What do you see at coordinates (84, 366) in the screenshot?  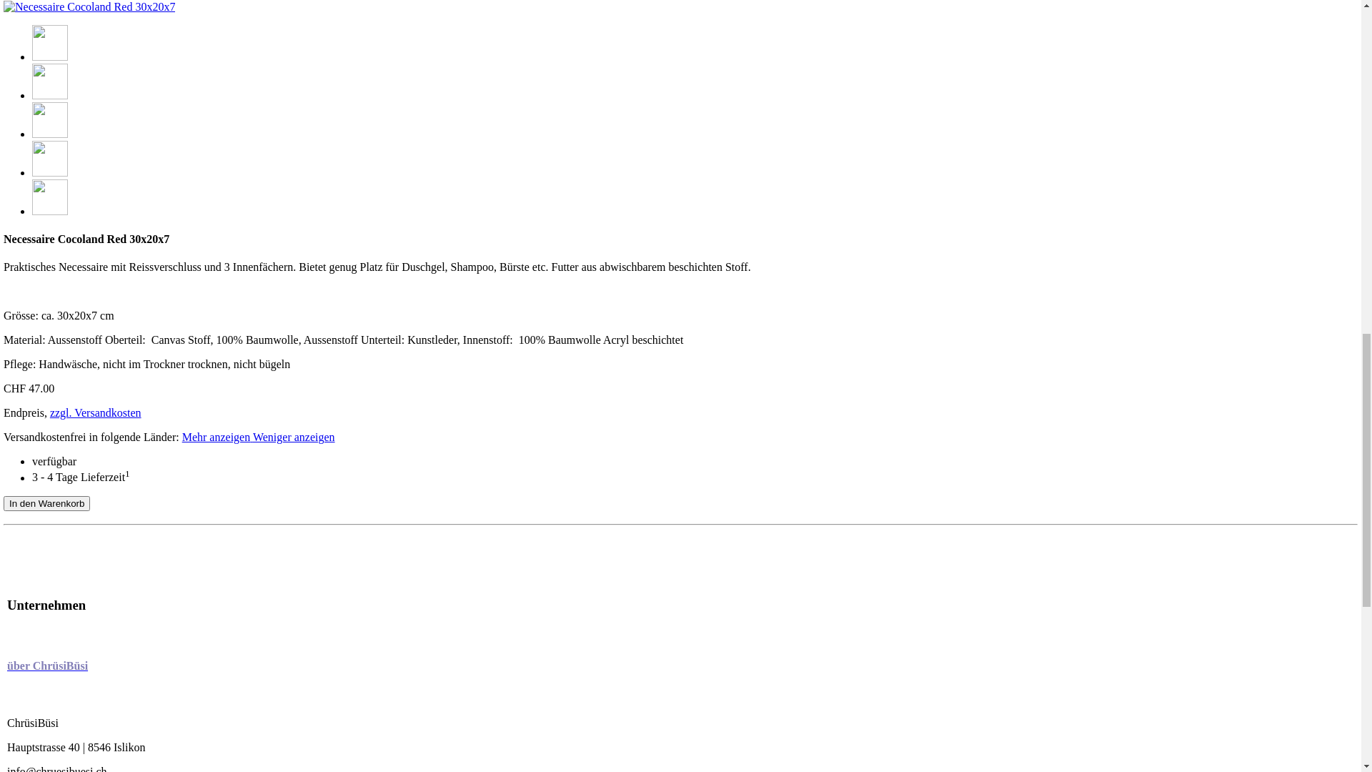 I see `Necessaires` at bounding box center [84, 366].